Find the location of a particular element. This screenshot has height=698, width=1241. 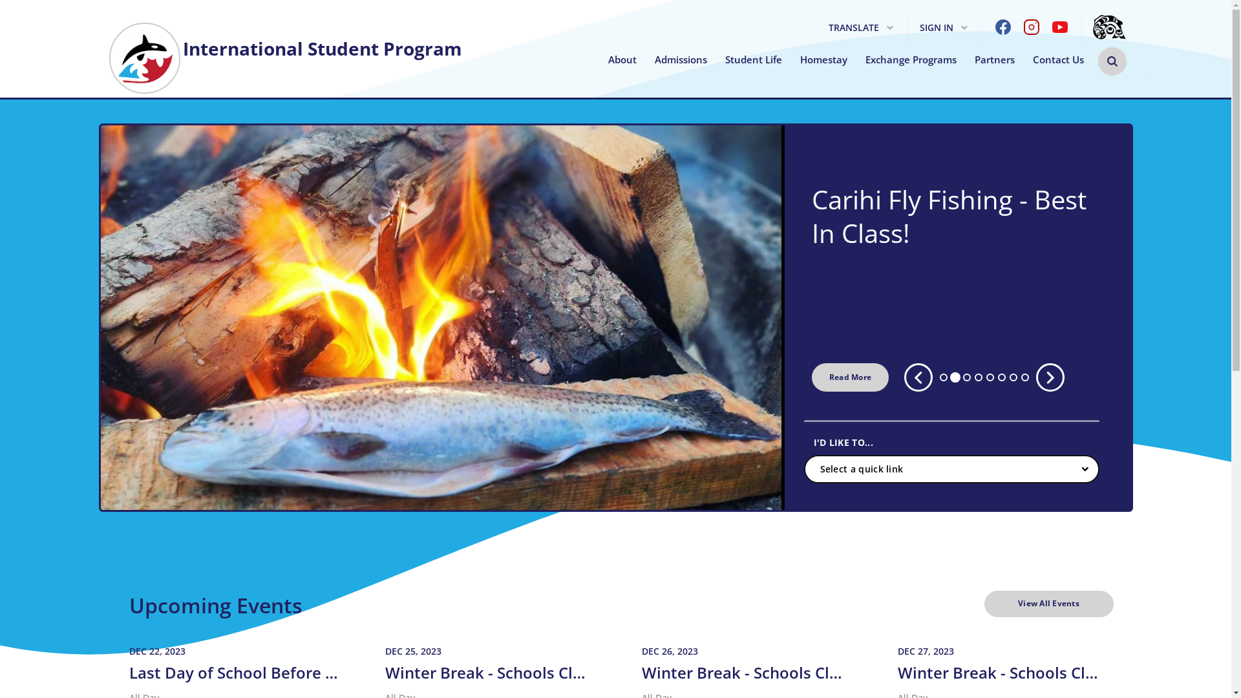

Partners is located at coordinates (995, 59).